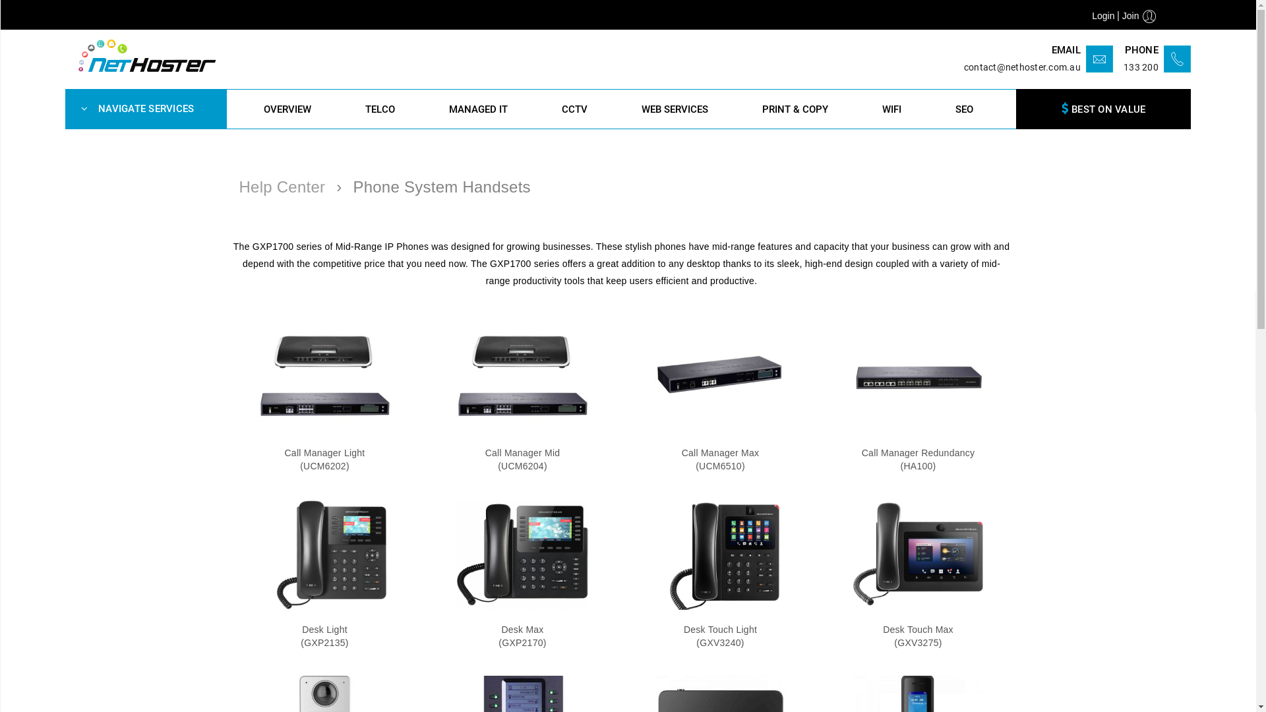  I want to click on Login, so click(1103, 16).